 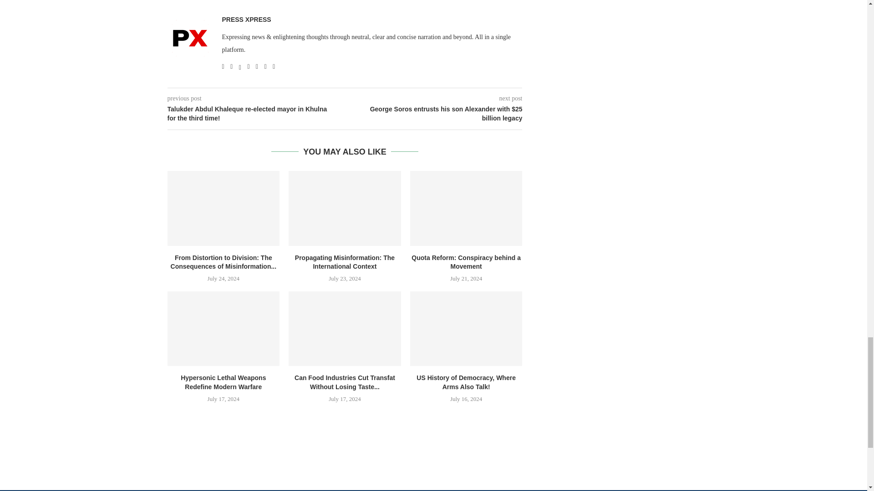 What do you see at coordinates (224, 328) in the screenshot?
I see `Hypersonic Lethal Weapons Redefine Modern Warfare` at bounding box center [224, 328].